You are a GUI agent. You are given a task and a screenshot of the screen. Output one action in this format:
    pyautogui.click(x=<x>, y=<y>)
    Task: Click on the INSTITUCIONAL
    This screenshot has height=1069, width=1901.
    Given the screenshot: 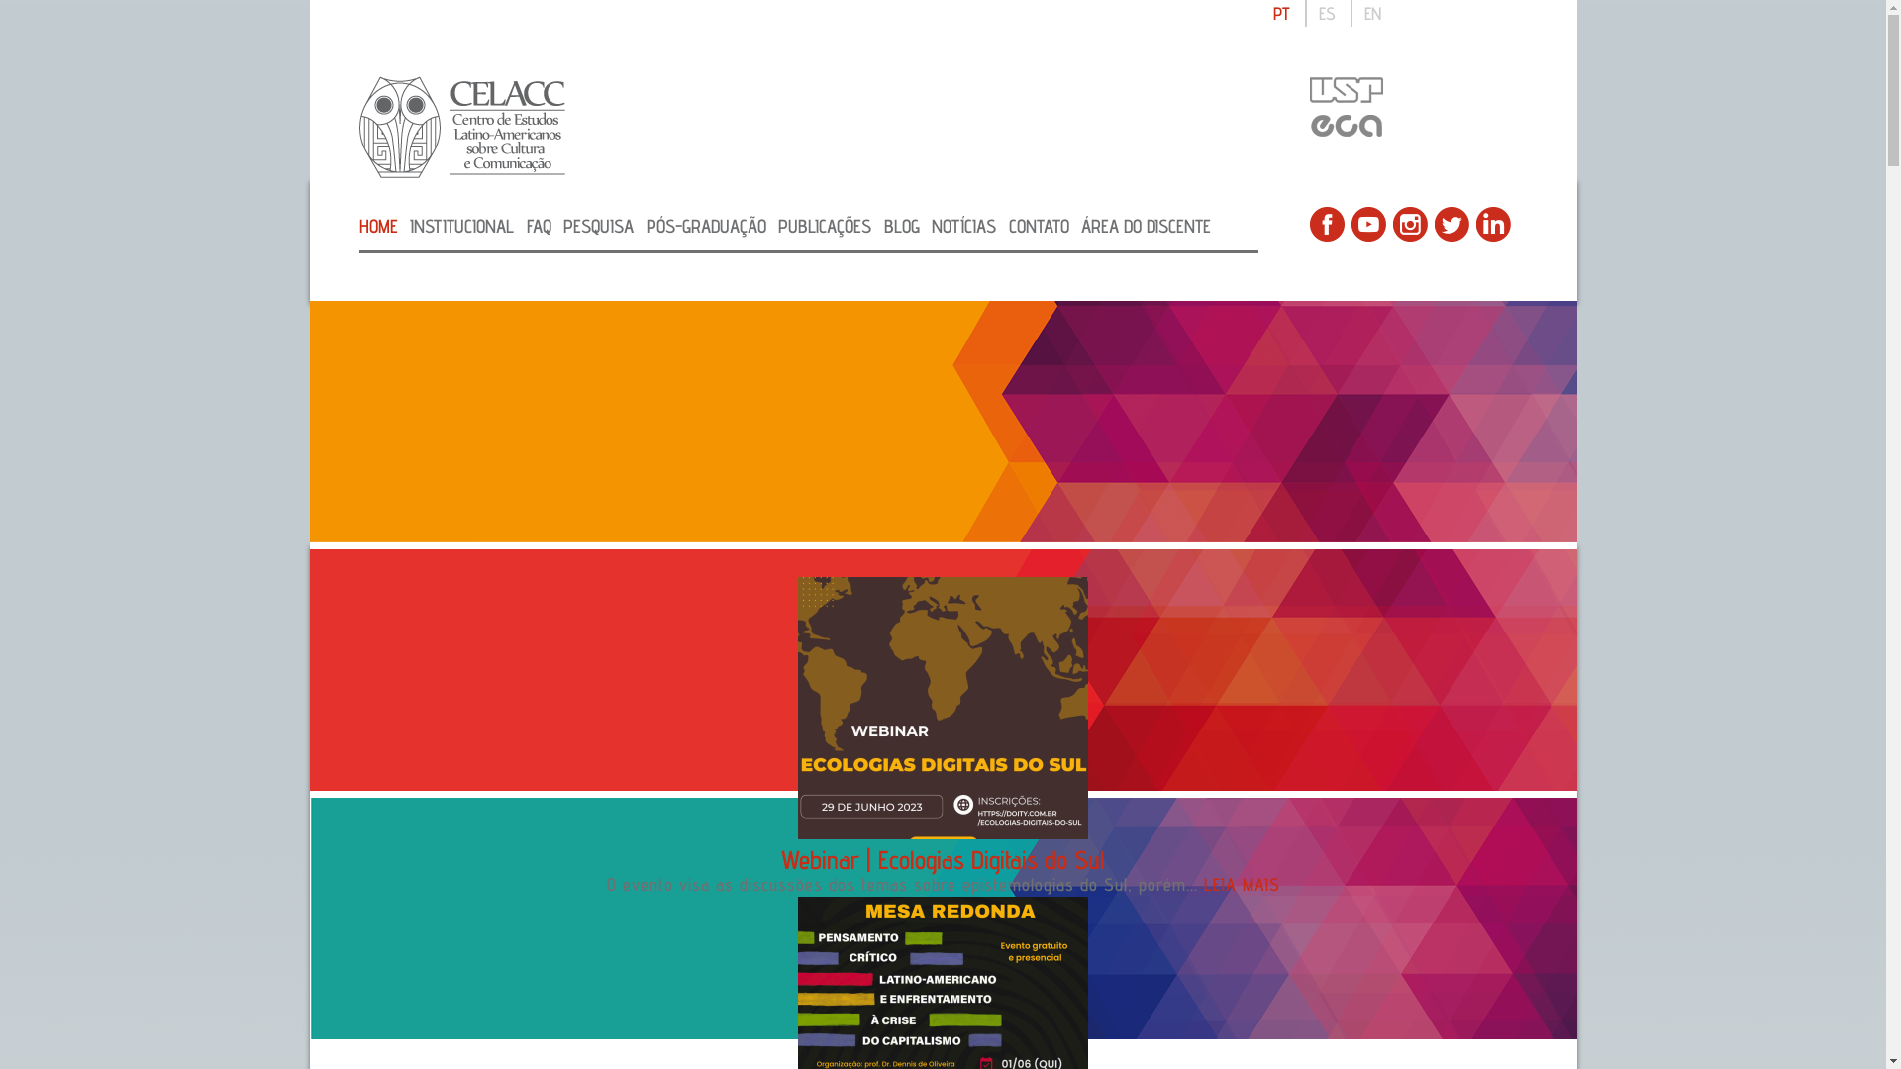 What is the action you would take?
    pyautogui.click(x=461, y=226)
    